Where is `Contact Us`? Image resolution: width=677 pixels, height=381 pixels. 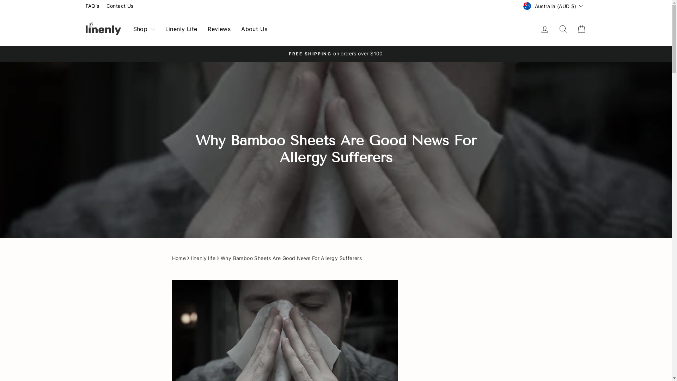
Contact Us is located at coordinates (120, 6).